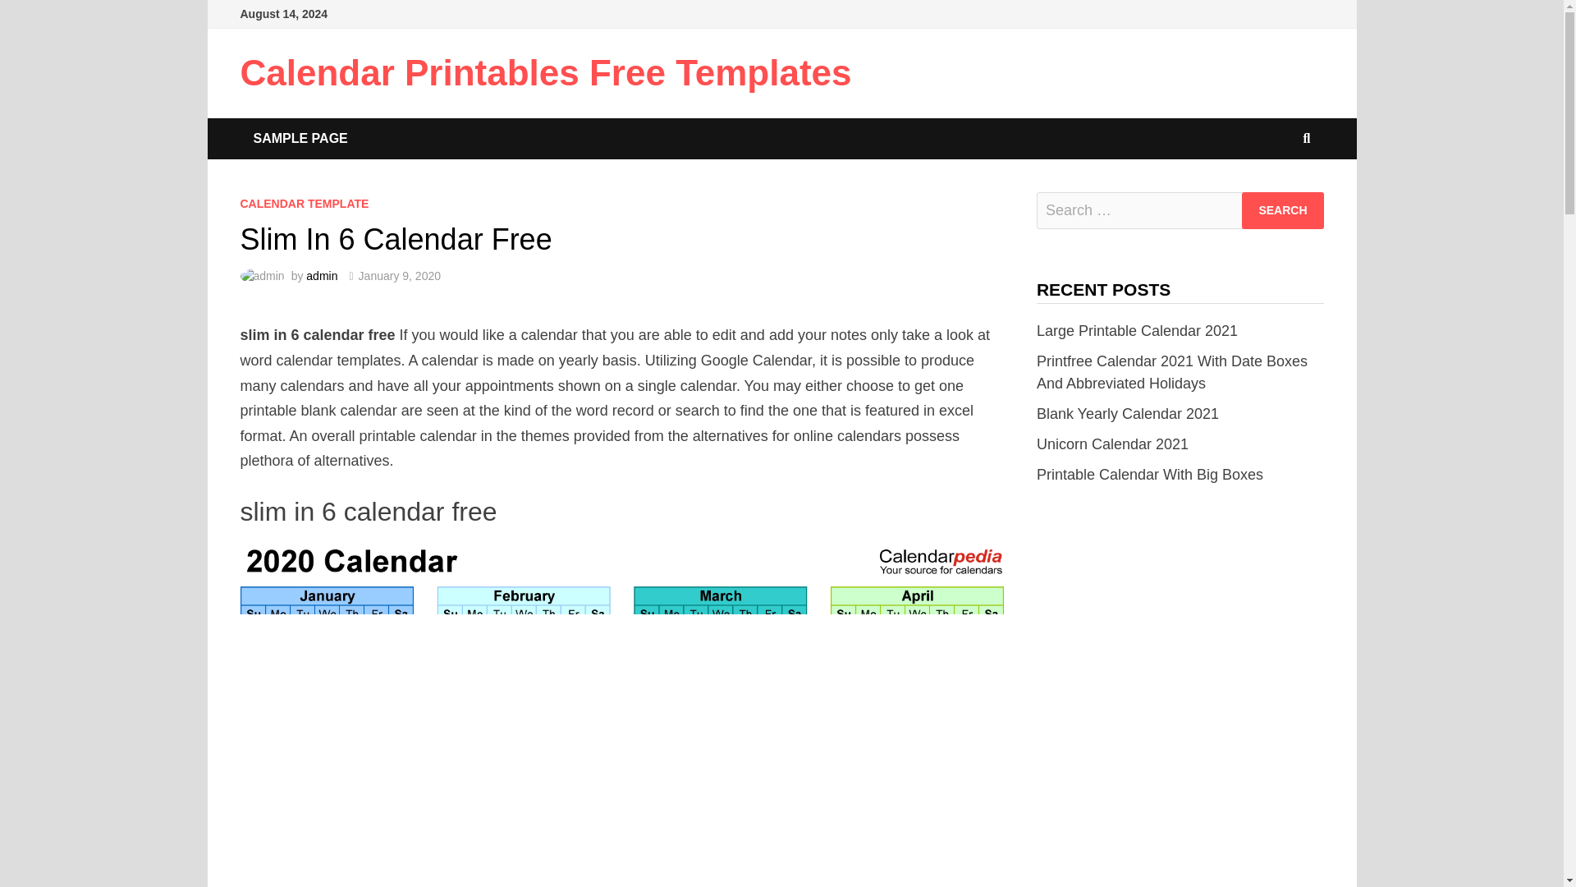  I want to click on Search, so click(1282, 210).